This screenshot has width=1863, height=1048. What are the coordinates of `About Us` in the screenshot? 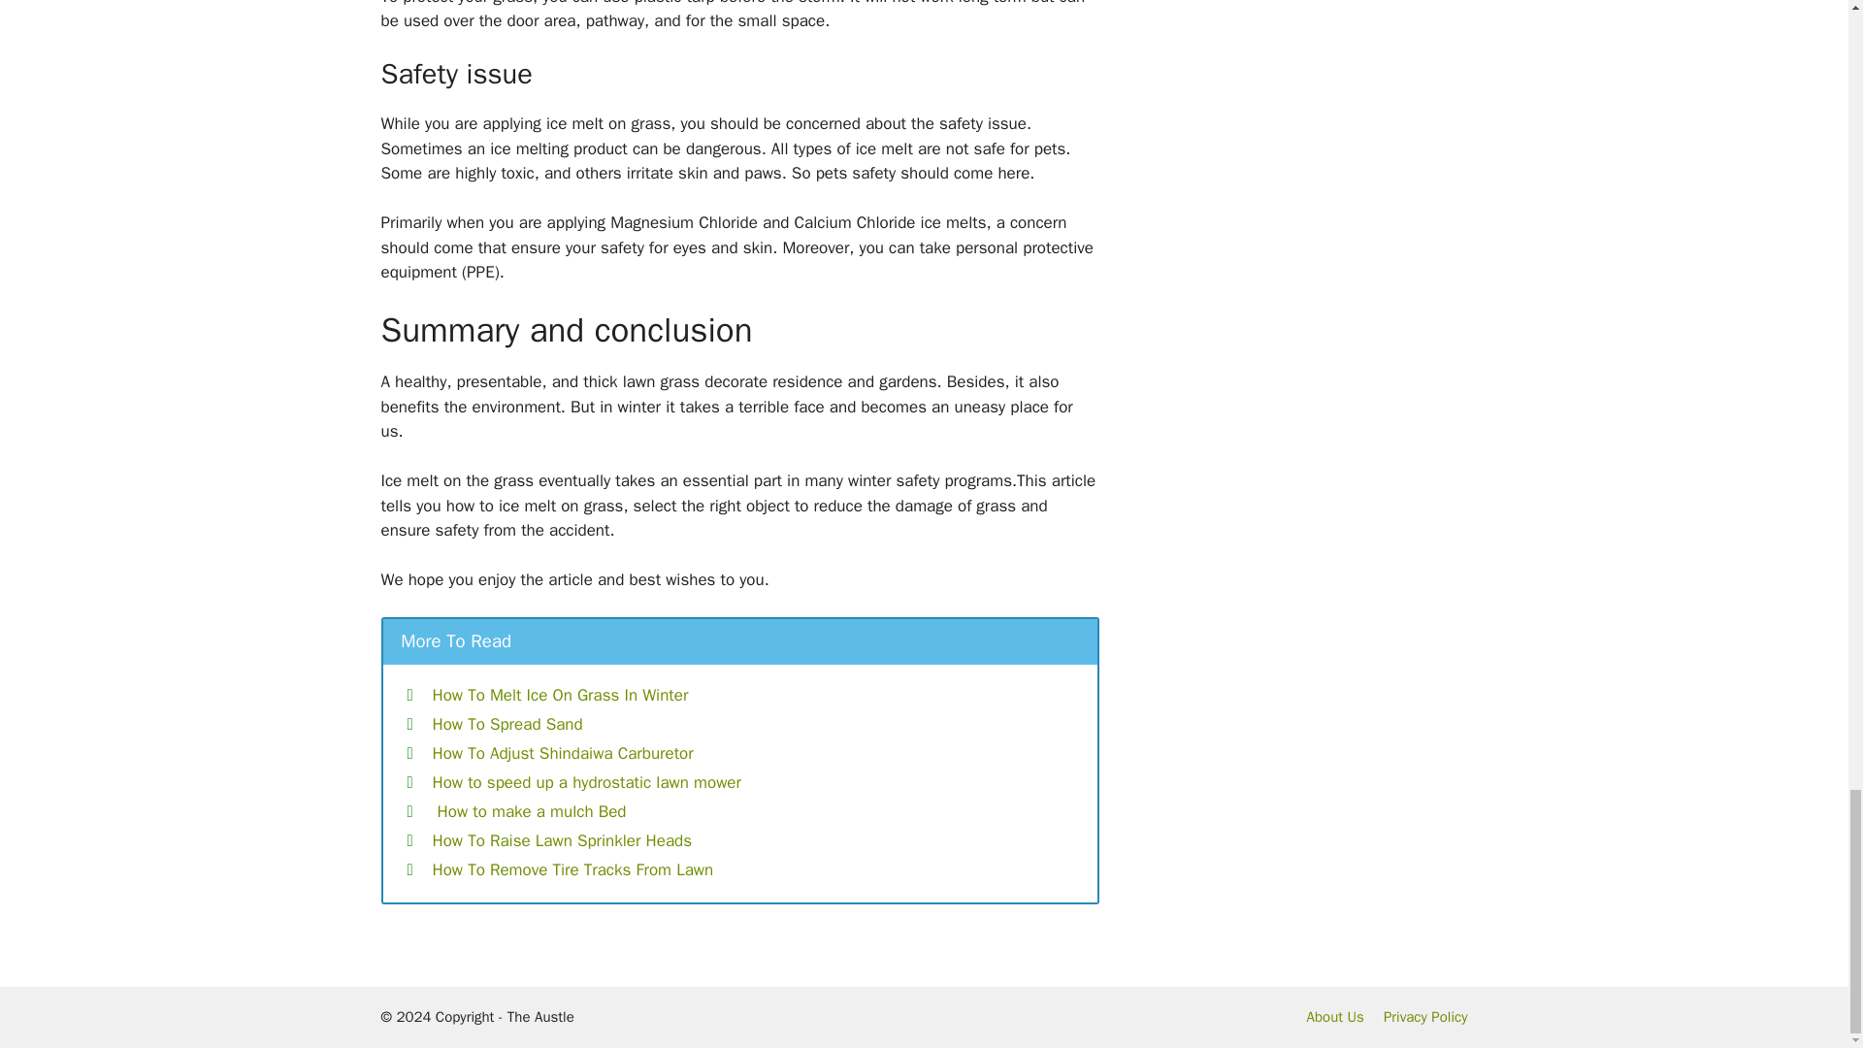 It's located at (1335, 1017).